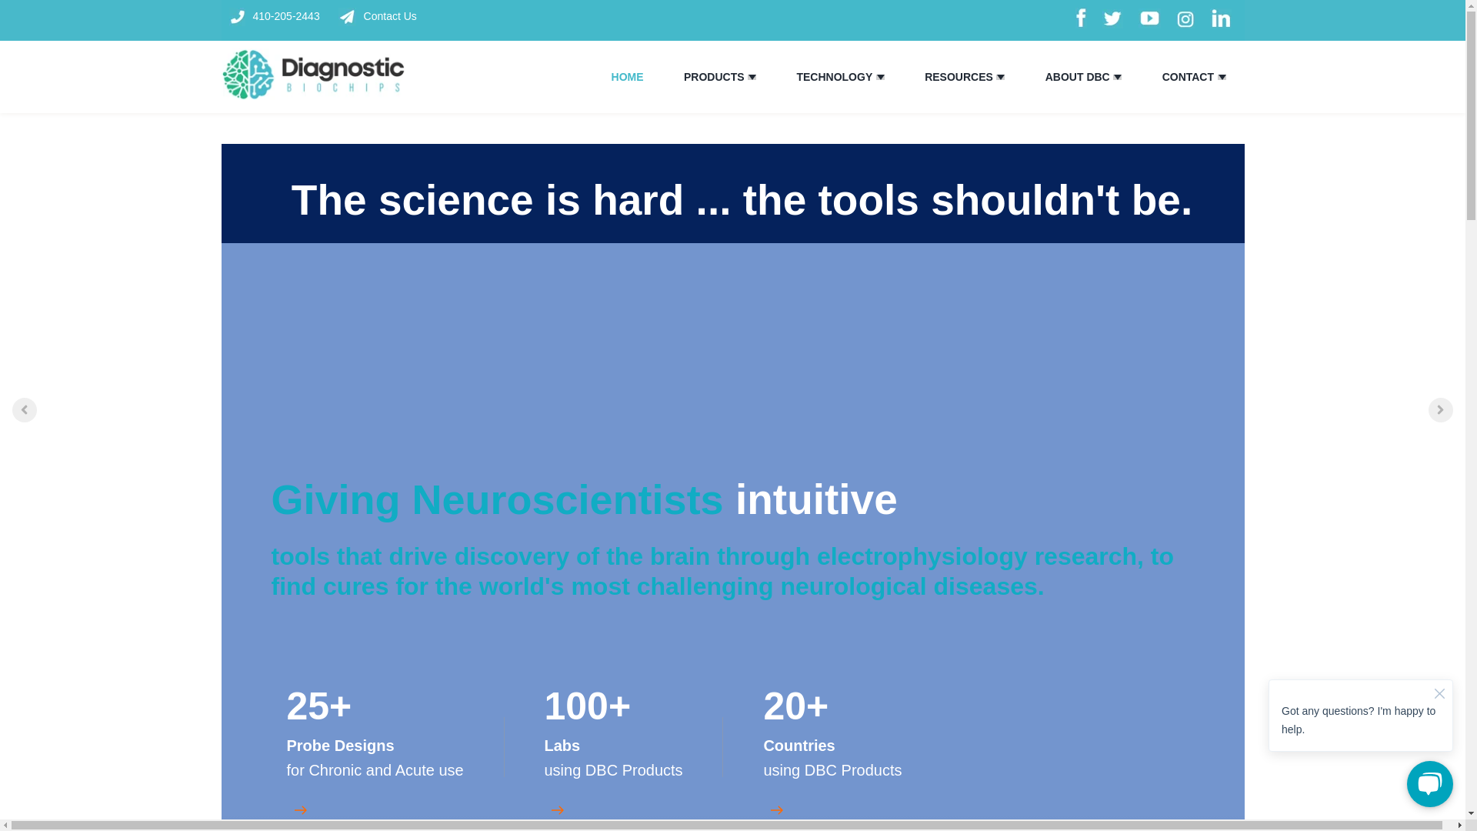 This screenshot has height=831, width=1477. Describe the element at coordinates (1360, 734) in the screenshot. I see `Chat Widget` at that location.